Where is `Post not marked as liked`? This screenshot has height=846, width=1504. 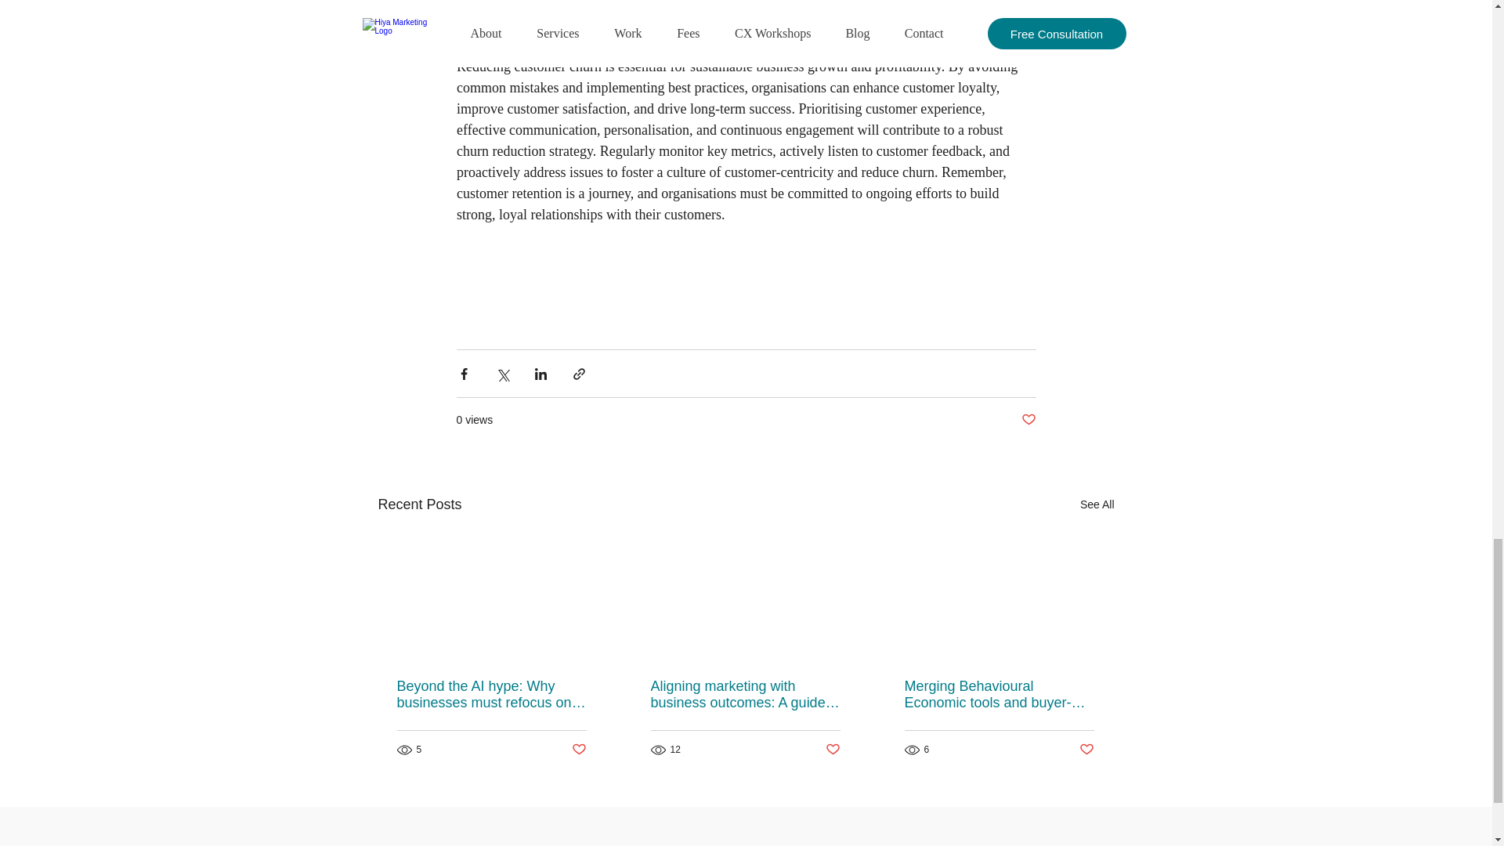
Post not marked as liked is located at coordinates (1087, 750).